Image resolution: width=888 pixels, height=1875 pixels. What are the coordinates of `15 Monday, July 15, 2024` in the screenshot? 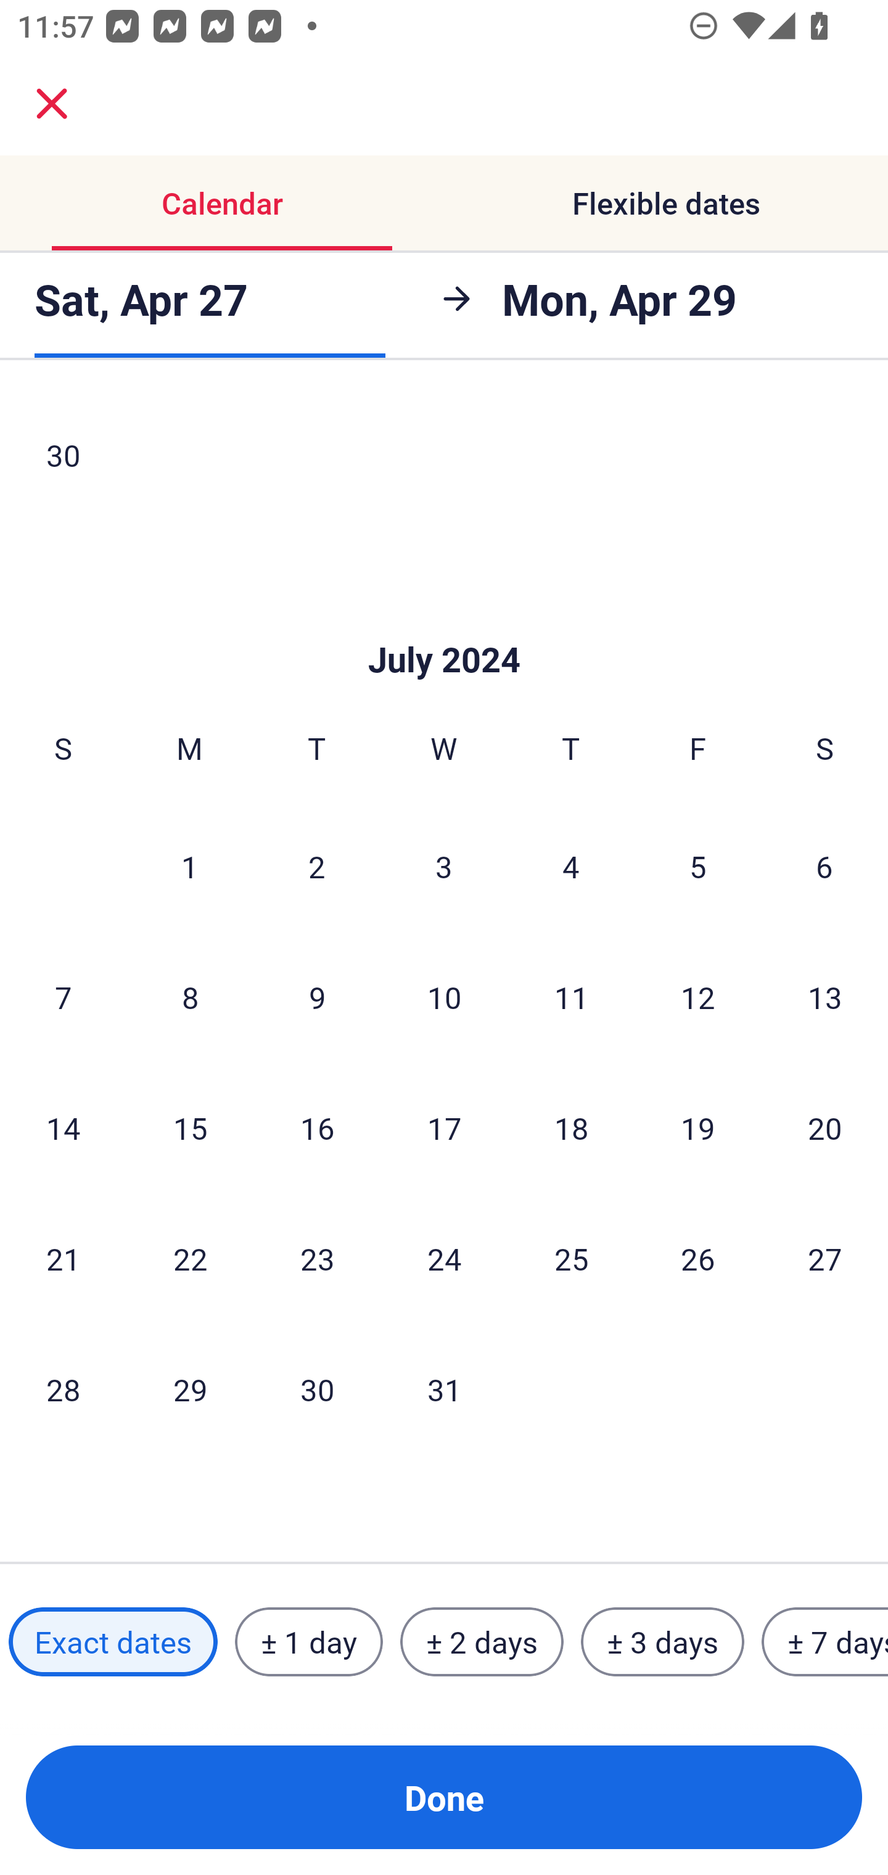 It's located at (190, 1127).